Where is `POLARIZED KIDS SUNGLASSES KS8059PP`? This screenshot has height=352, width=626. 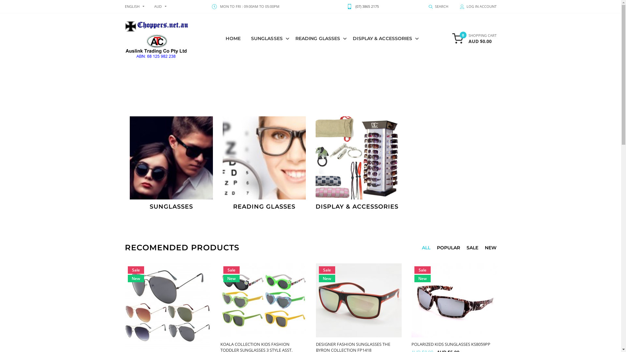
POLARIZED KIDS SUNGLASSES KS8059PP is located at coordinates (451, 344).